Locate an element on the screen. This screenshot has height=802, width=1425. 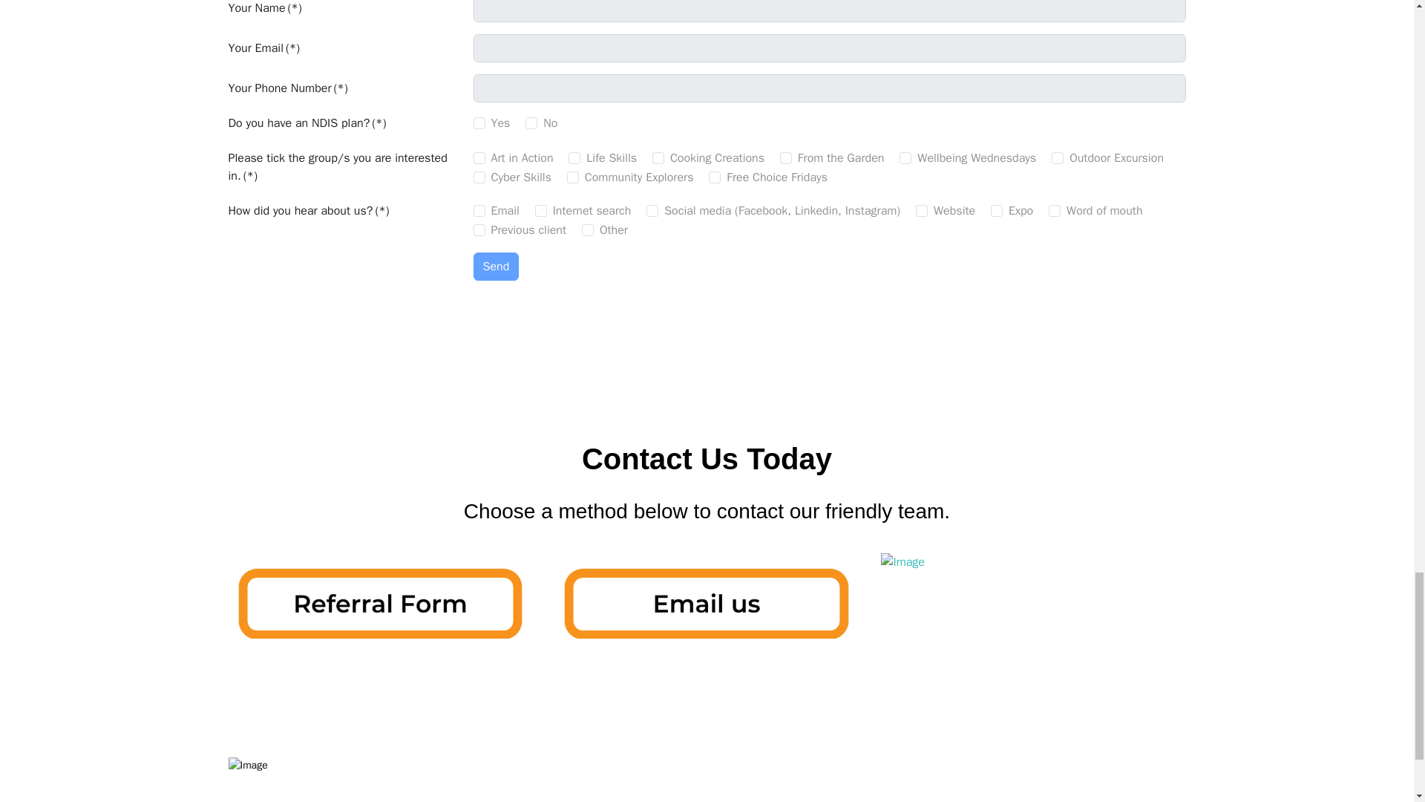
Free Choice Fridays is located at coordinates (714, 177).